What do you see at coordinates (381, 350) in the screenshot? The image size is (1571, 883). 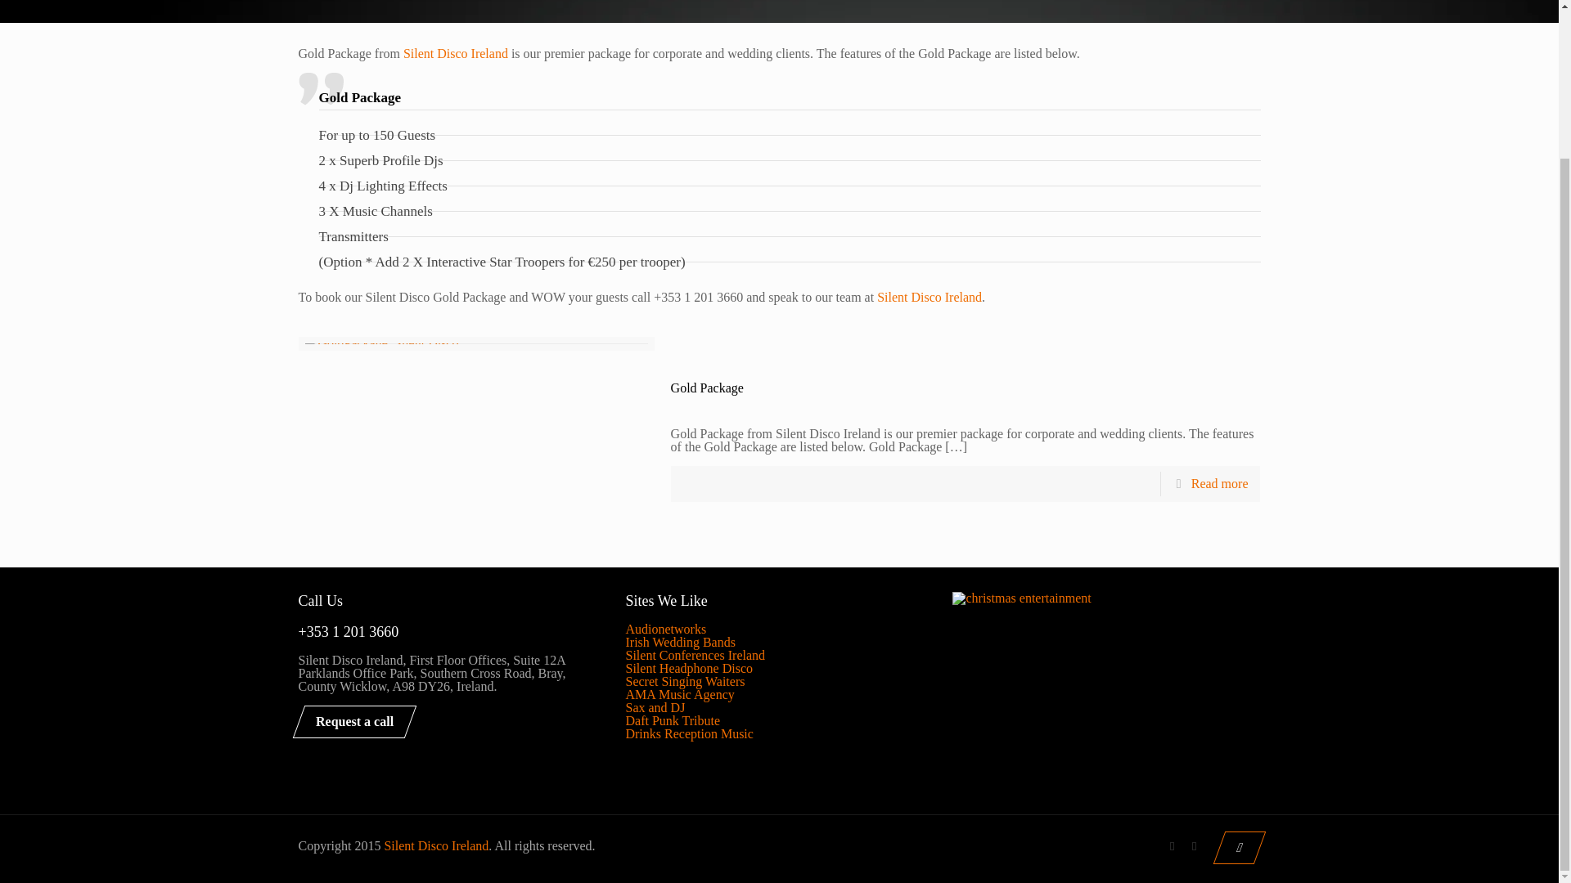 I see `Gold Package 2` at bounding box center [381, 350].